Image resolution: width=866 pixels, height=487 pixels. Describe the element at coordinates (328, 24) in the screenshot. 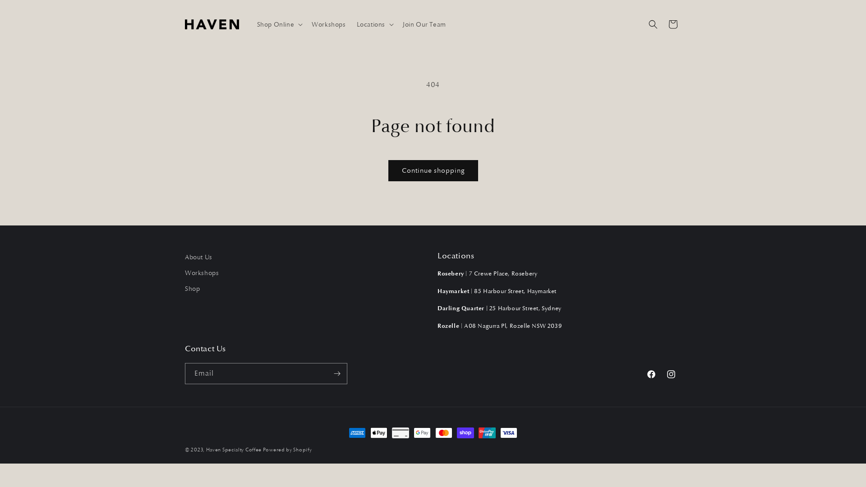

I see `Workshops` at that location.